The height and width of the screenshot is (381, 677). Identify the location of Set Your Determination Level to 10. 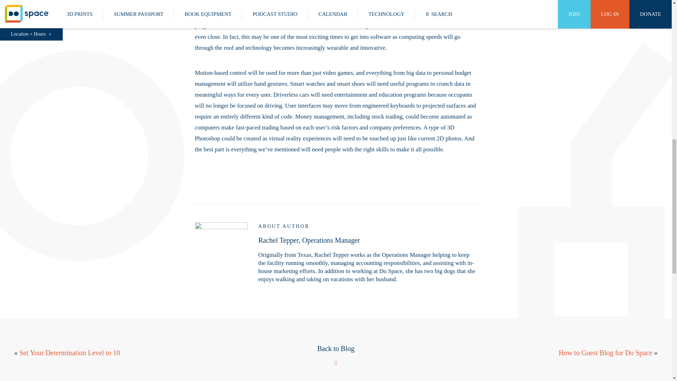
(70, 352).